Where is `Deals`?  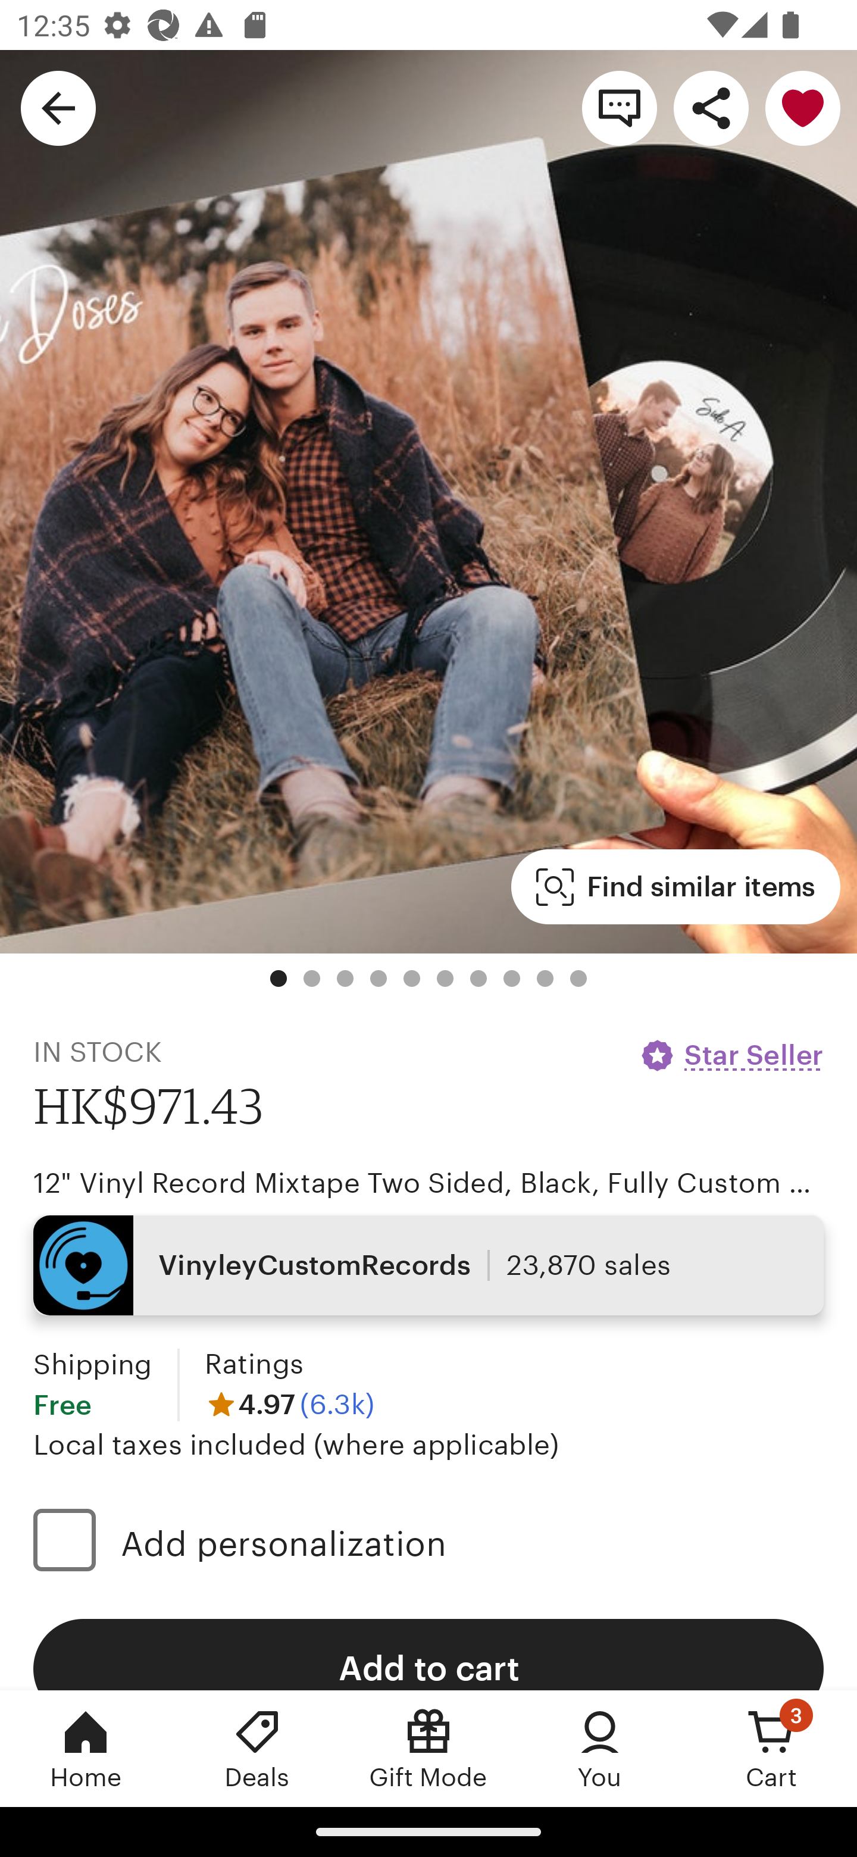
Deals is located at coordinates (257, 1748).